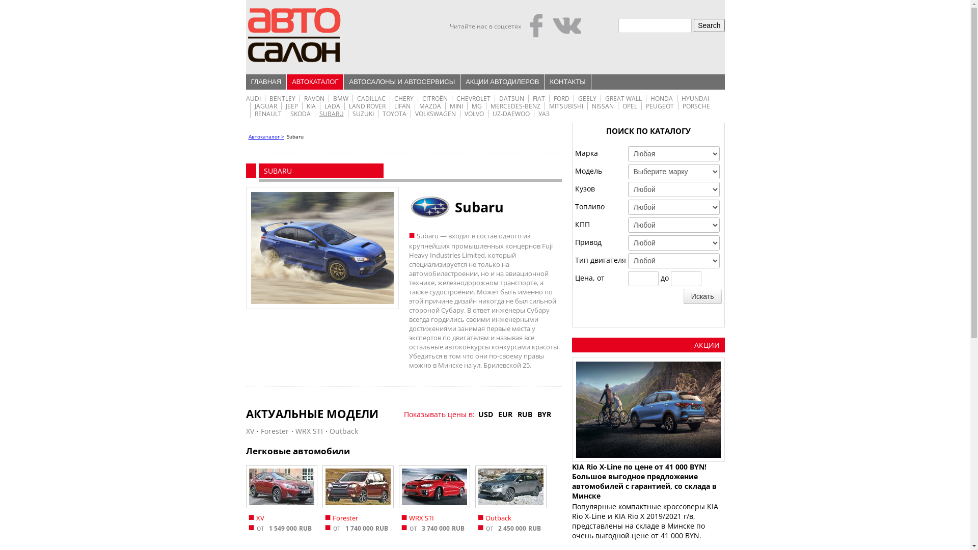 The image size is (978, 550). What do you see at coordinates (525, 415) in the screenshot?
I see `RUB` at bounding box center [525, 415].